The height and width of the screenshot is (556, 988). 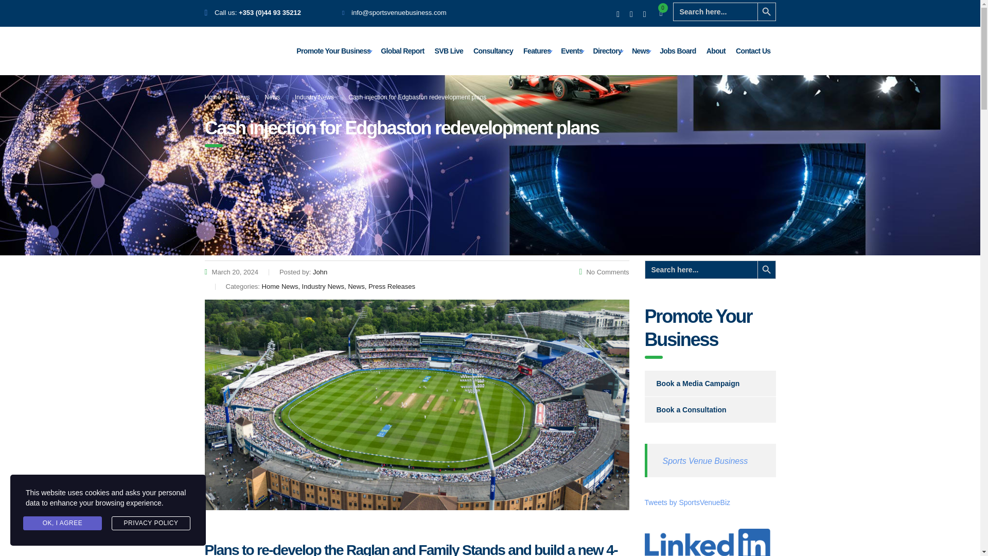 What do you see at coordinates (607, 50) in the screenshot?
I see `Directory` at bounding box center [607, 50].